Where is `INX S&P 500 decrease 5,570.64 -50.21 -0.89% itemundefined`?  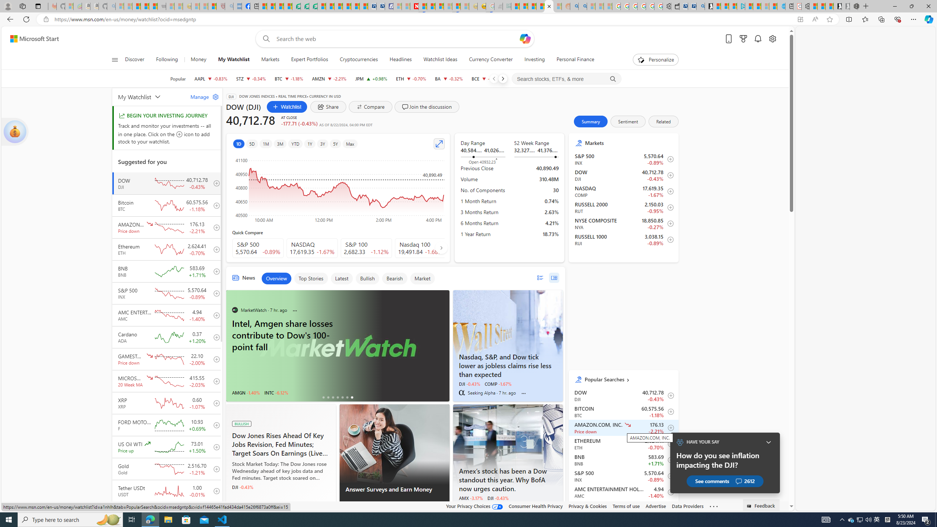
INX S&P 500 decrease 5,570.64 -50.21 -0.89% itemundefined is located at coordinates (623, 476).